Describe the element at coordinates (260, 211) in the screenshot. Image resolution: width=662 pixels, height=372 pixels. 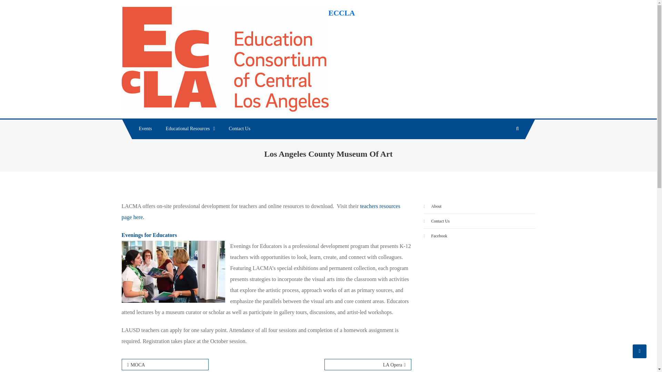
I see `teachers resources page here.` at that location.